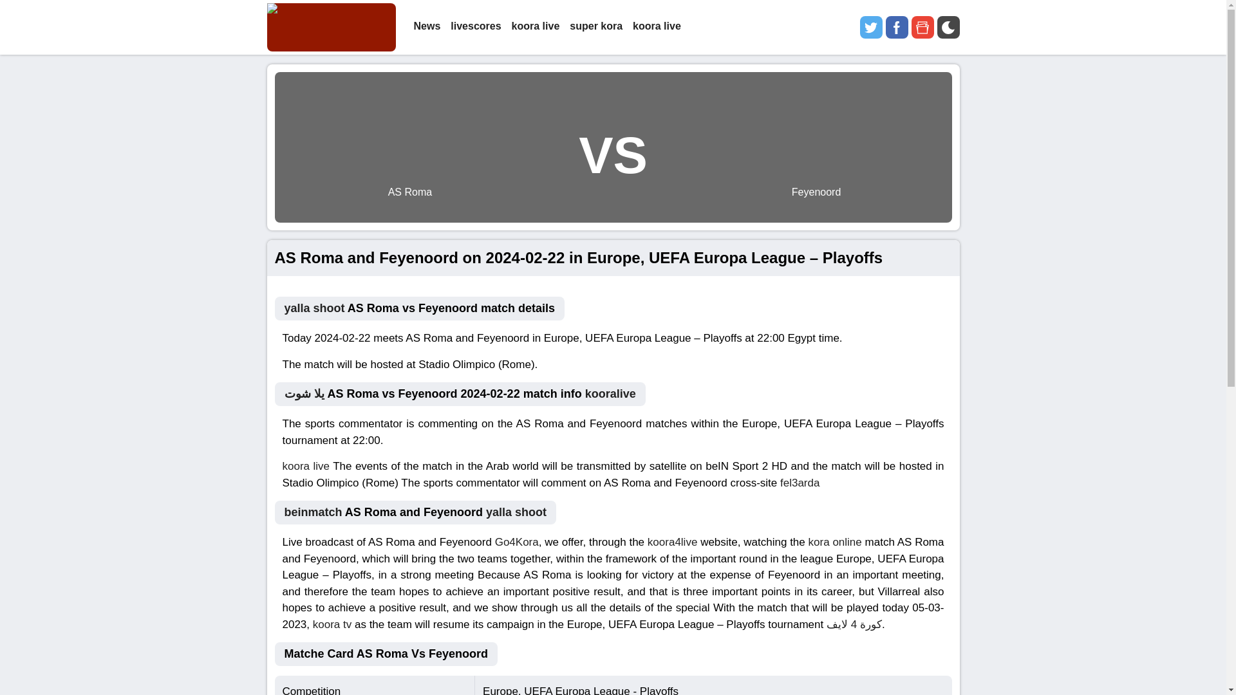 The width and height of the screenshot is (1236, 695). Describe the element at coordinates (331, 27) in the screenshot. I see `yalla goal English yalla shoot Free Live Sports Stream` at that location.